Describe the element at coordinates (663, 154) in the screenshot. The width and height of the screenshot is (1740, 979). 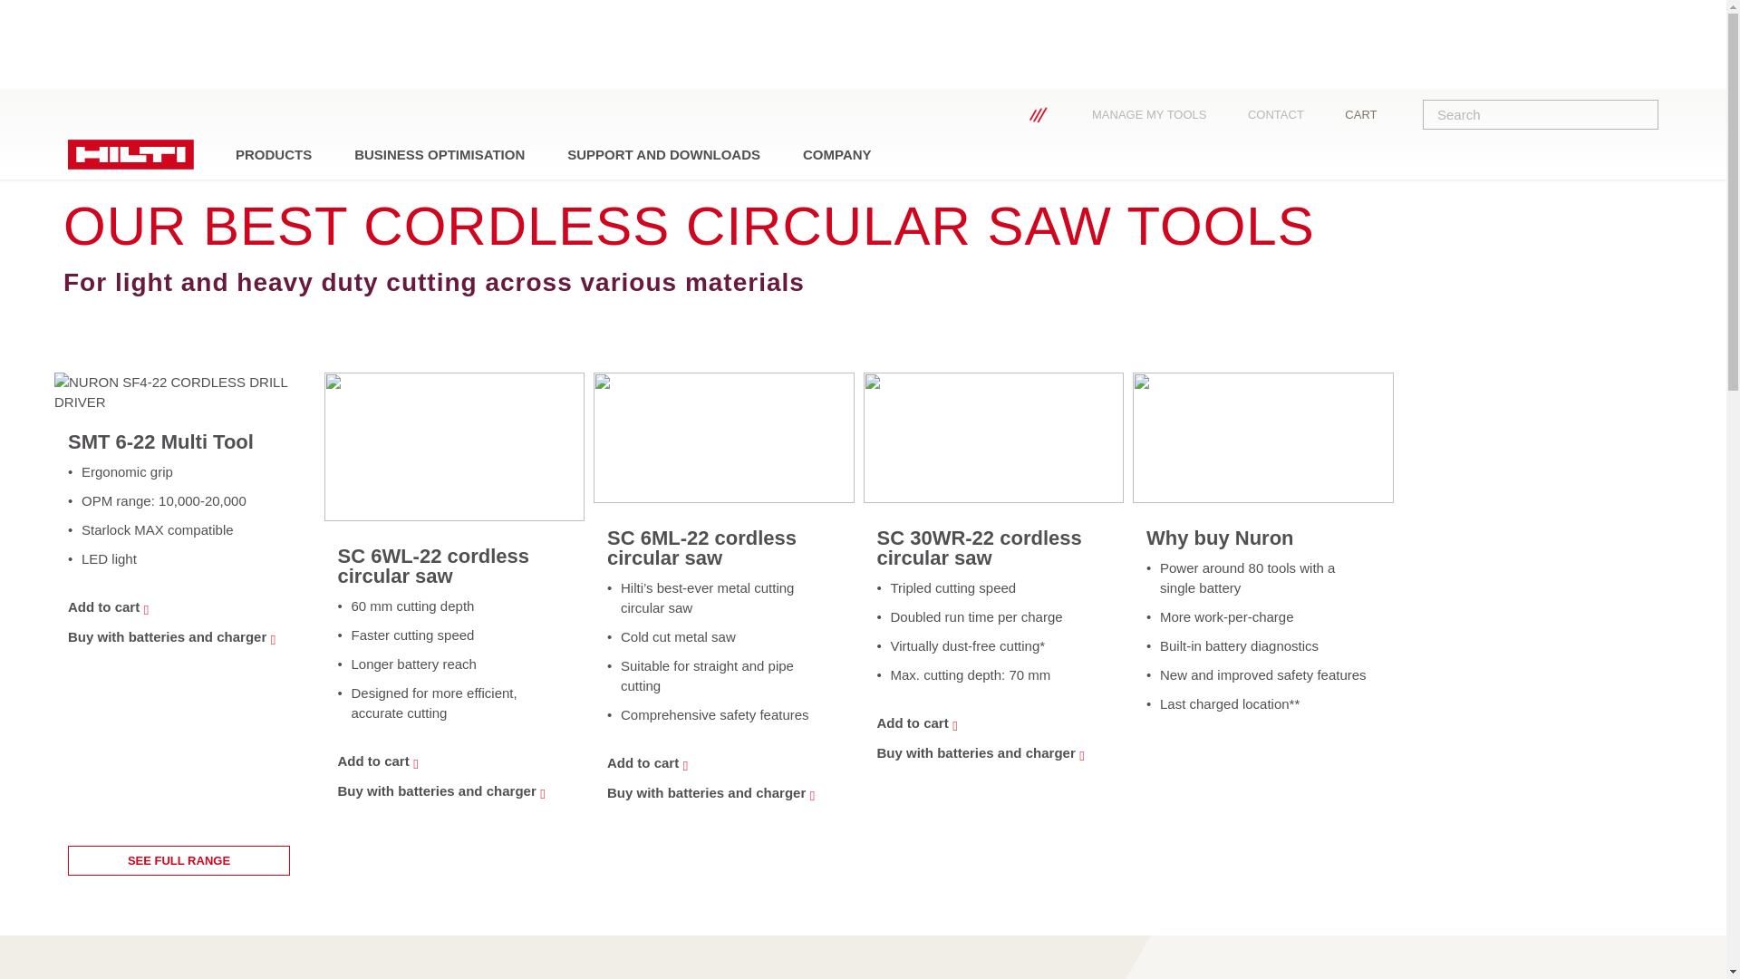
I see `SUPPORT AND DOWNLOADS` at that location.